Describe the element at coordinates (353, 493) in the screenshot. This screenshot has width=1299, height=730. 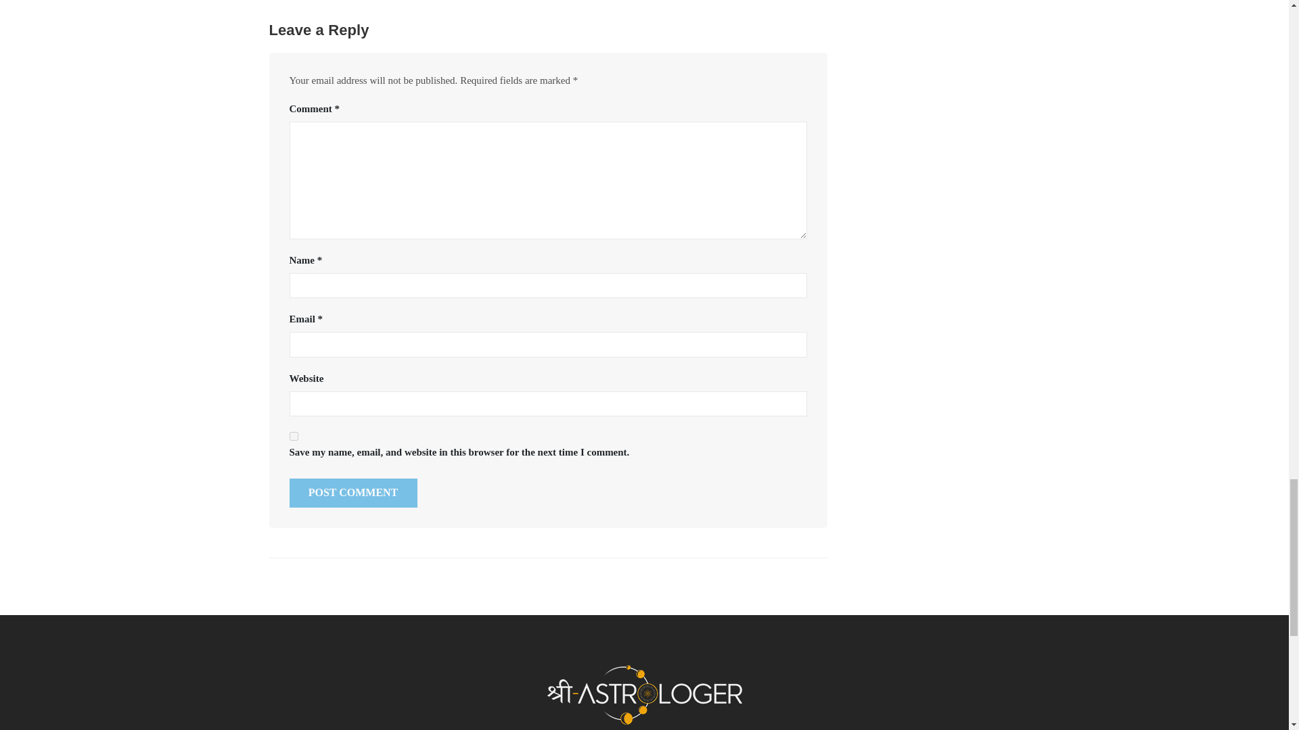
I see `Post Comment` at that location.